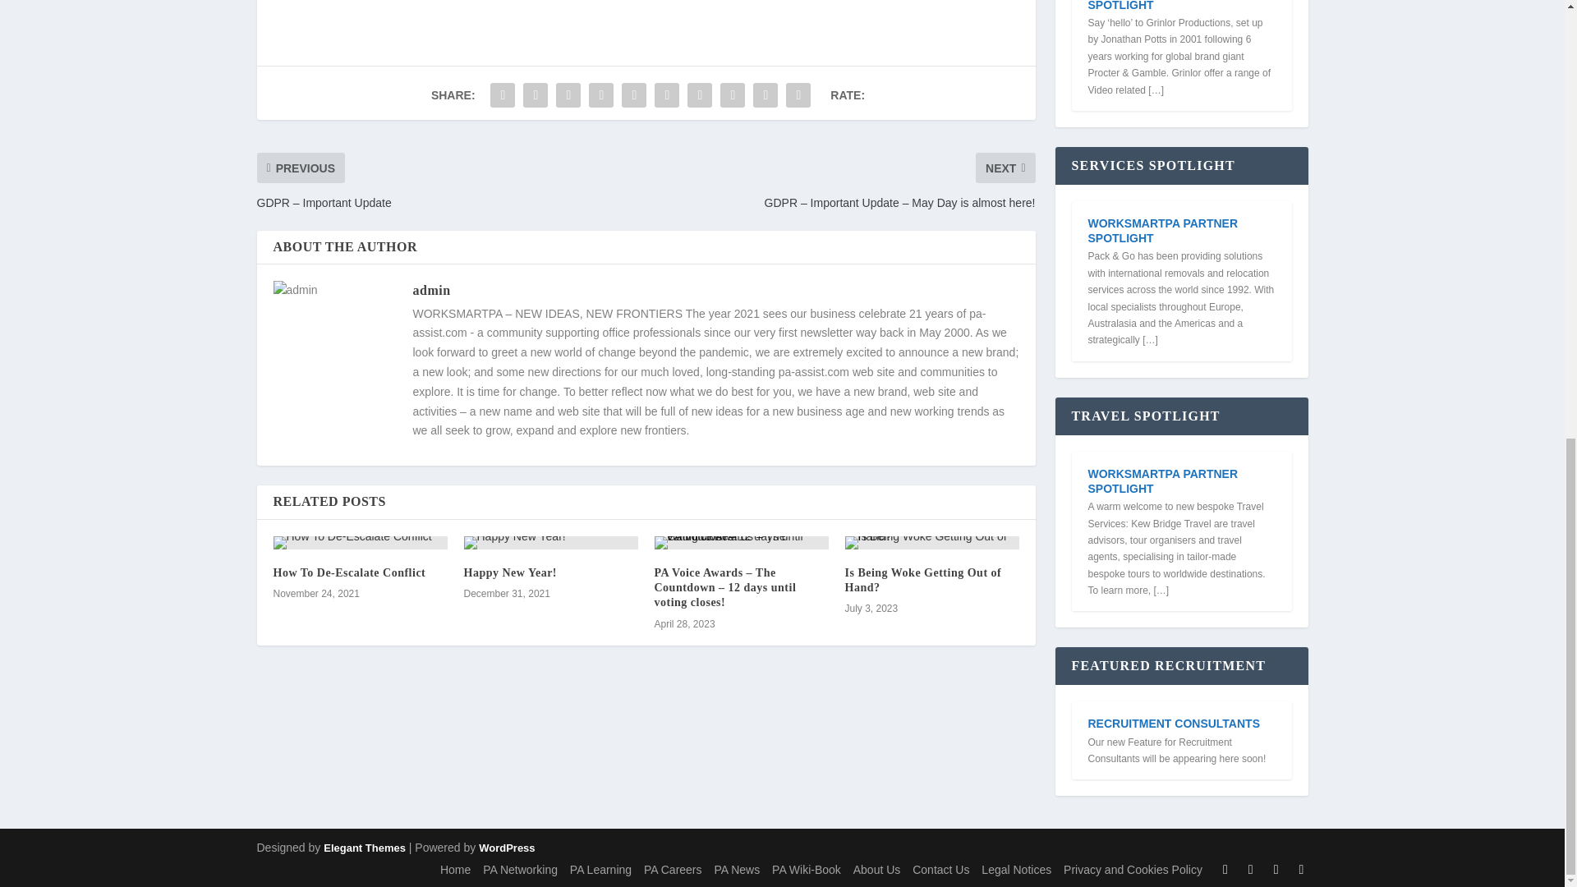  Describe the element at coordinates (509, 573) in the screenshot. I see `Happy New Year!` at that location.